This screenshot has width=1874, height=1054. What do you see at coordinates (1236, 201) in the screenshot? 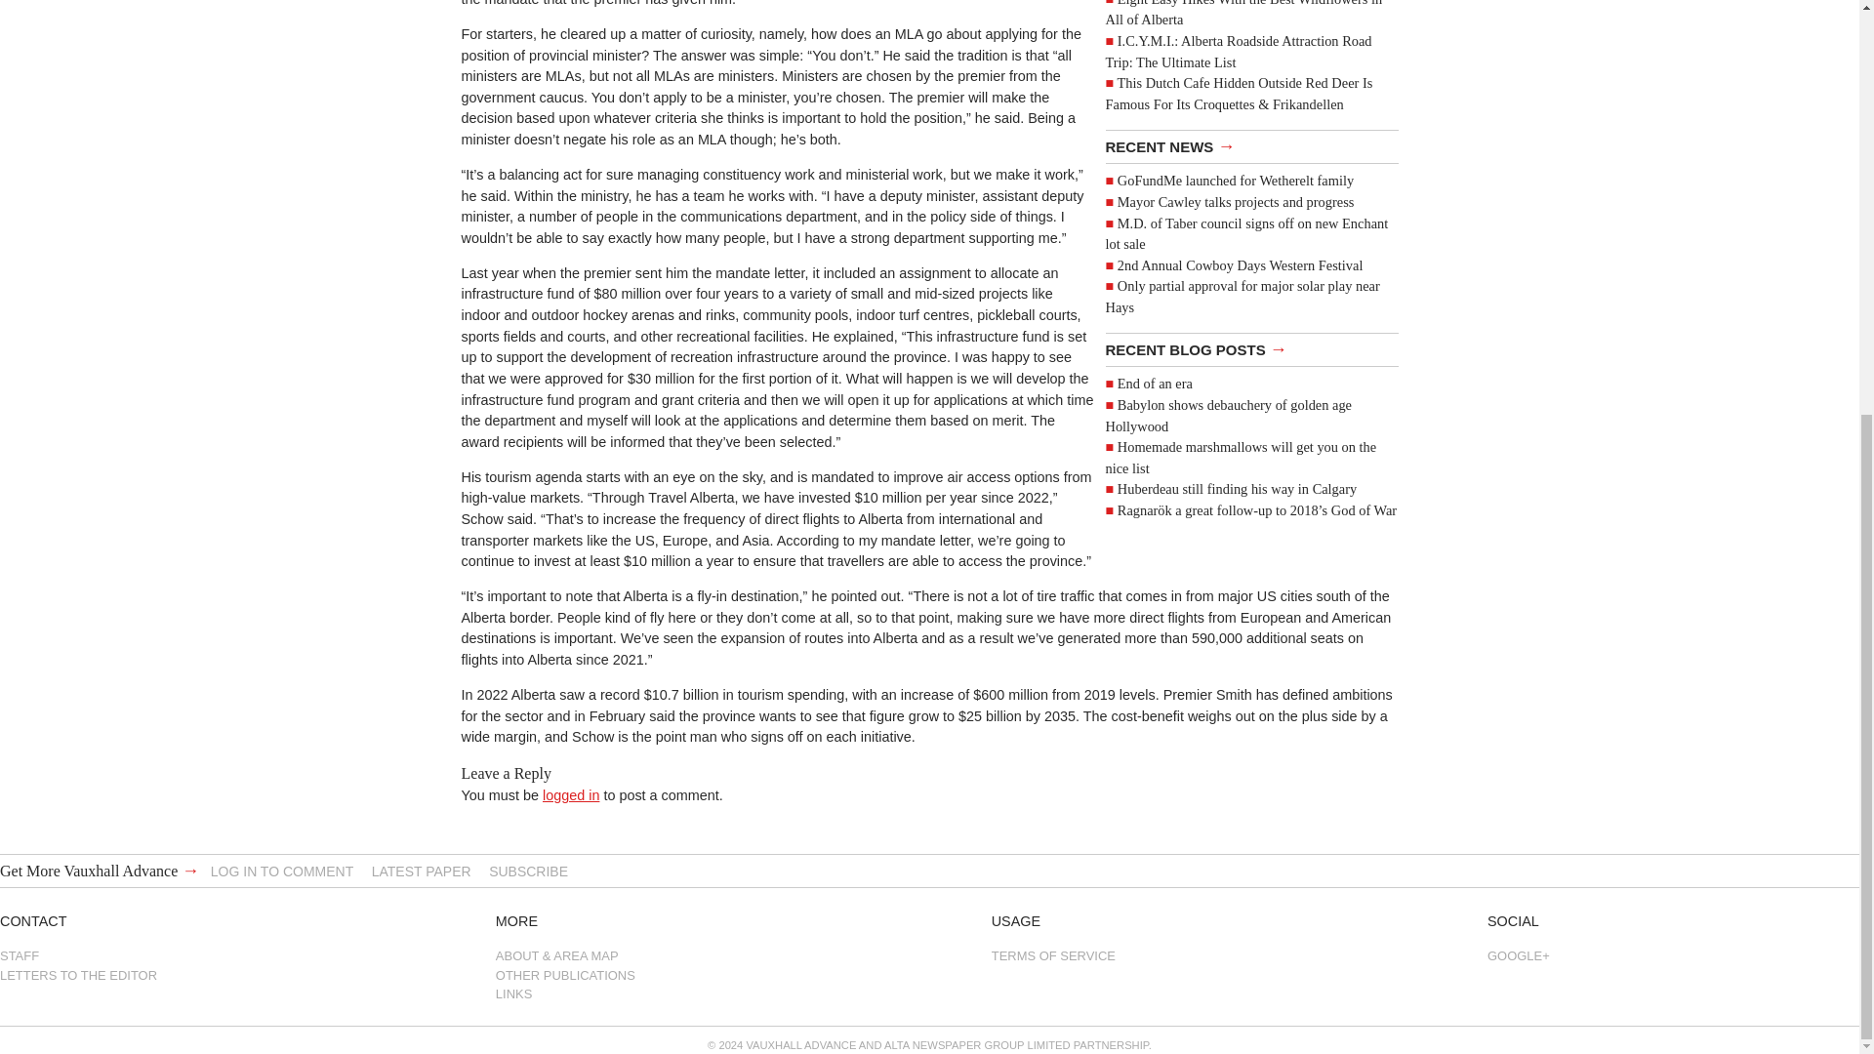
I see `Mayor Cawley talks projects and progress` at bounding box center [1236, 201].